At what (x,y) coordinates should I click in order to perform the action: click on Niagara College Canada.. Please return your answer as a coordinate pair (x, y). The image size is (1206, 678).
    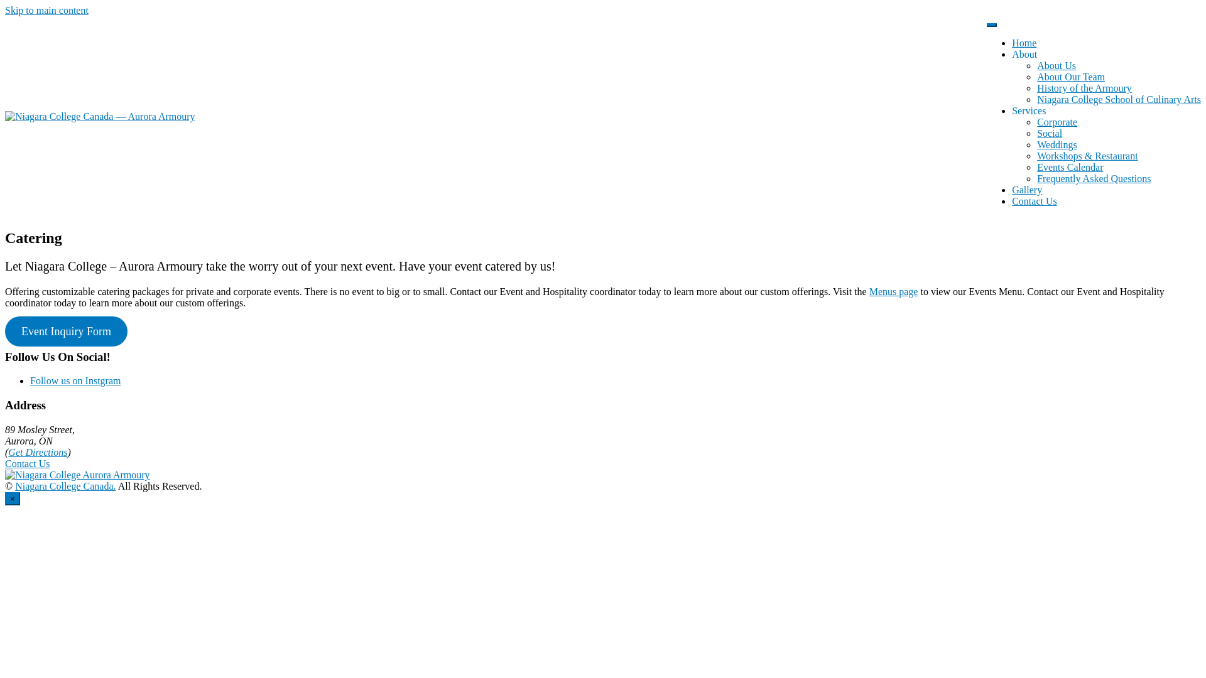
    Looking at the image, I should click on (65, 486).